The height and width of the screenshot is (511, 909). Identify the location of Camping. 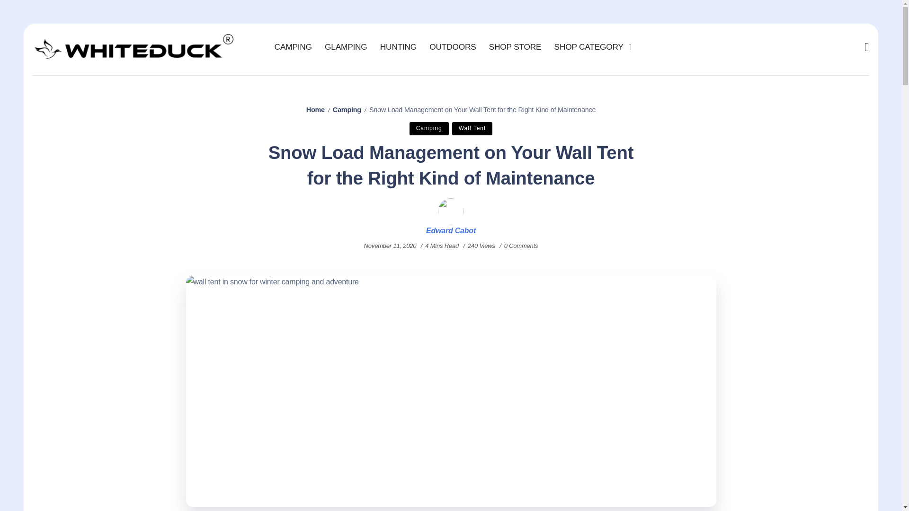
(429, 129).